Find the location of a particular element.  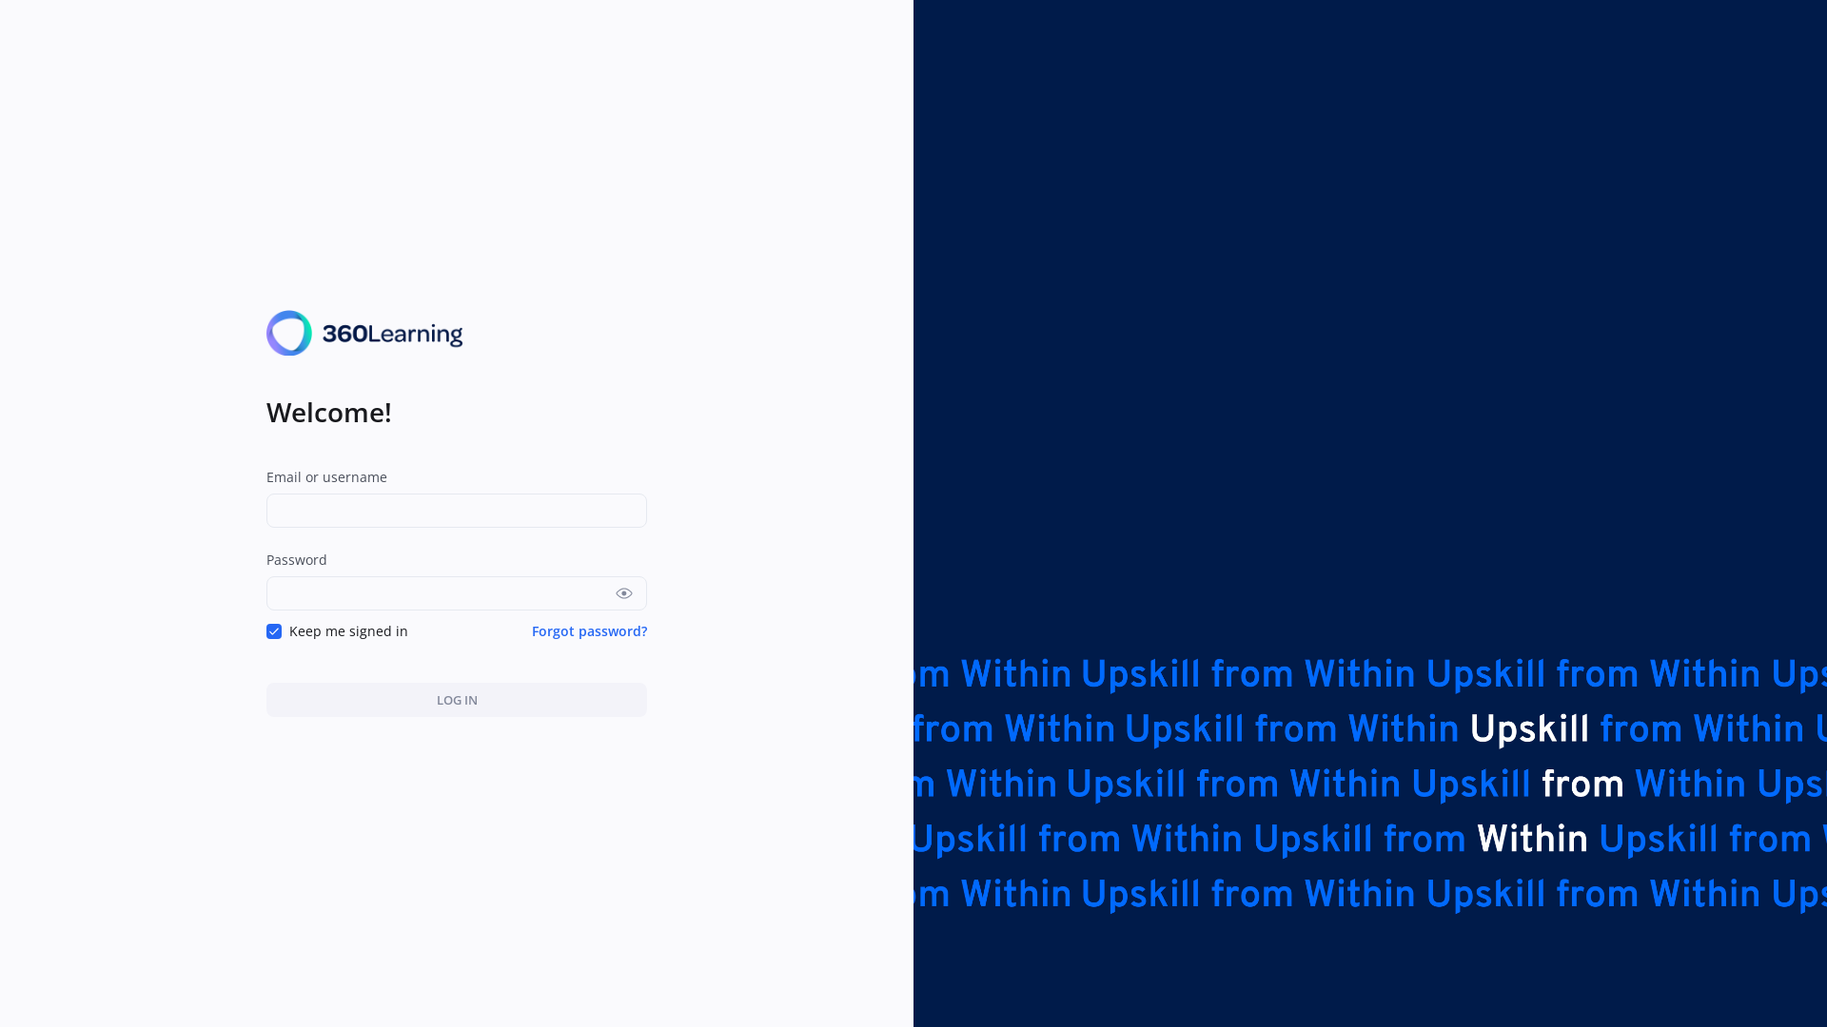

LOG IN is located at coordinates (457, 700).